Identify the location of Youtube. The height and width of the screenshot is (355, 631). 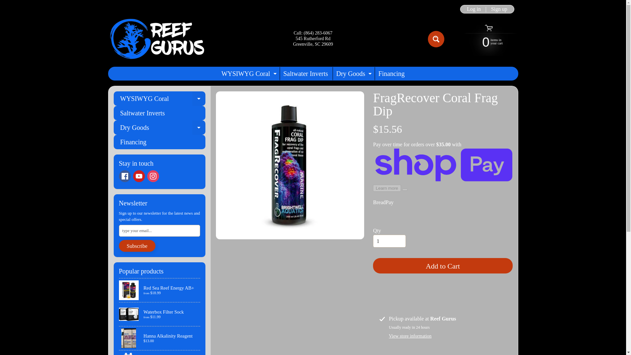
(248, 74).